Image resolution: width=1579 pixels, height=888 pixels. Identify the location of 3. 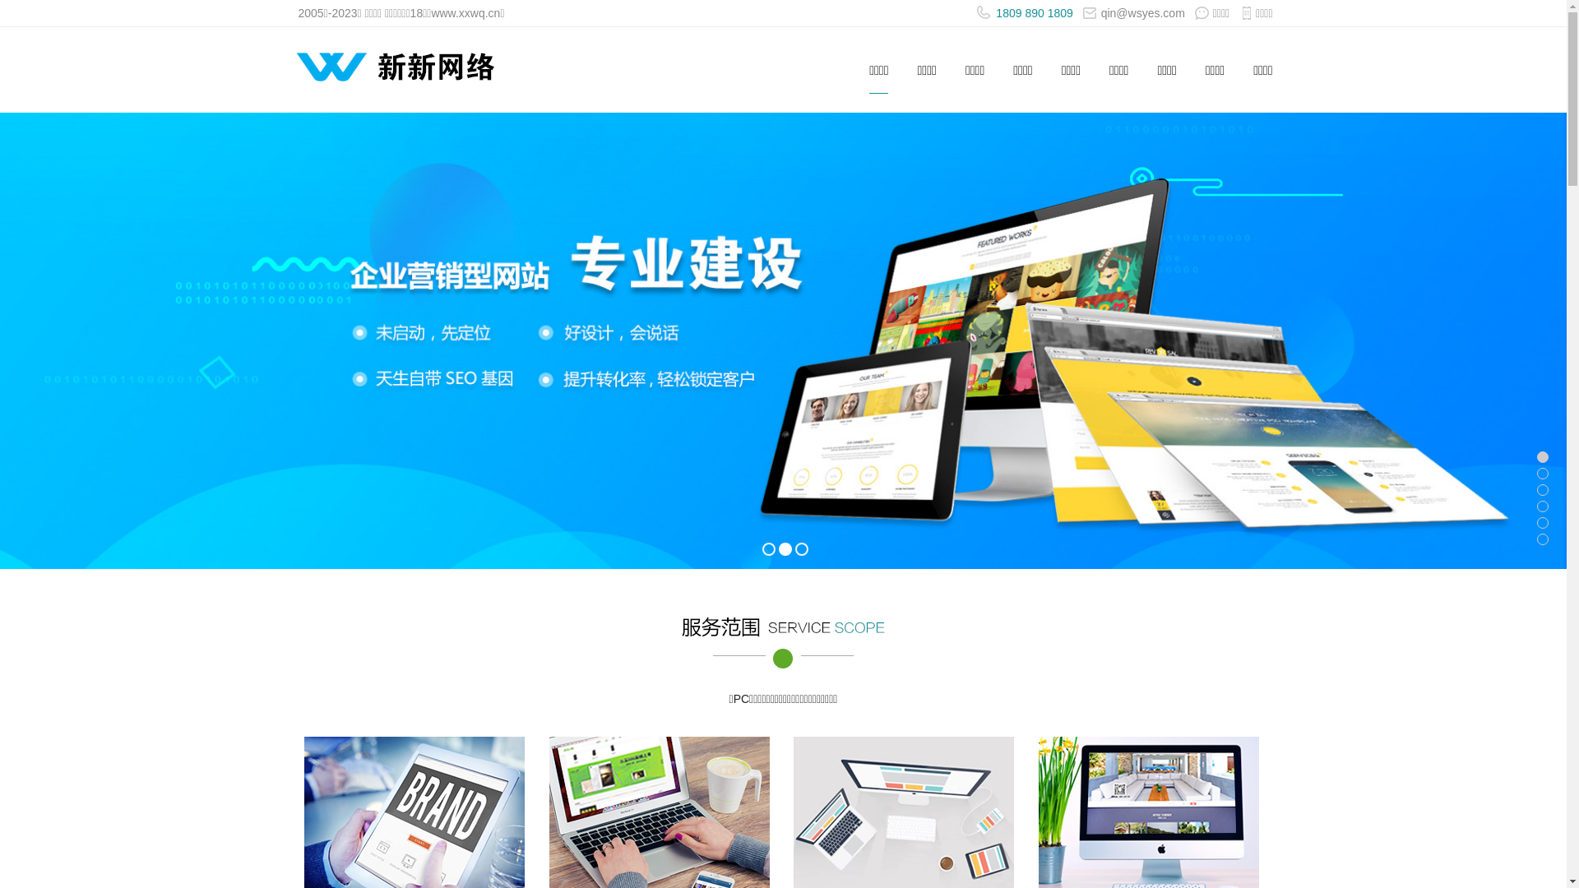
(801, 549).